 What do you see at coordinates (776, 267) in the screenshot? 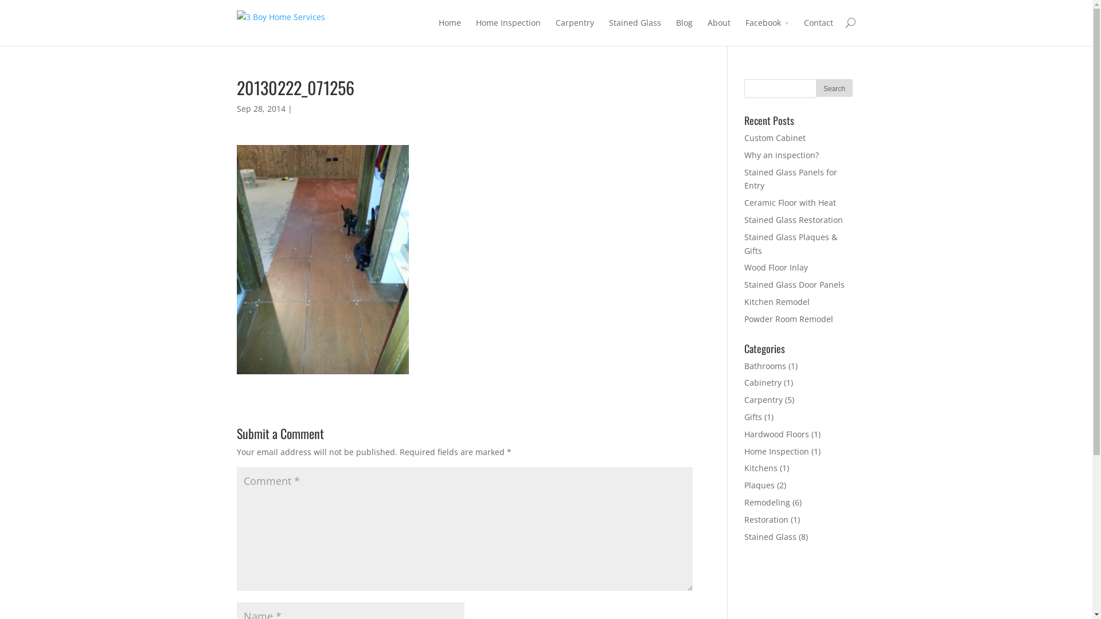
I see `Wood Floor Inlay` at bounding box center [776, 267].